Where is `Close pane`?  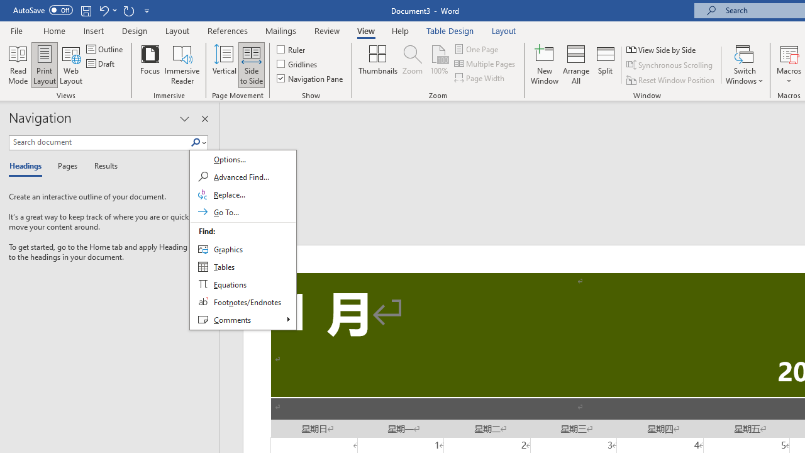 Close pane is located at coordinates (204, 118).